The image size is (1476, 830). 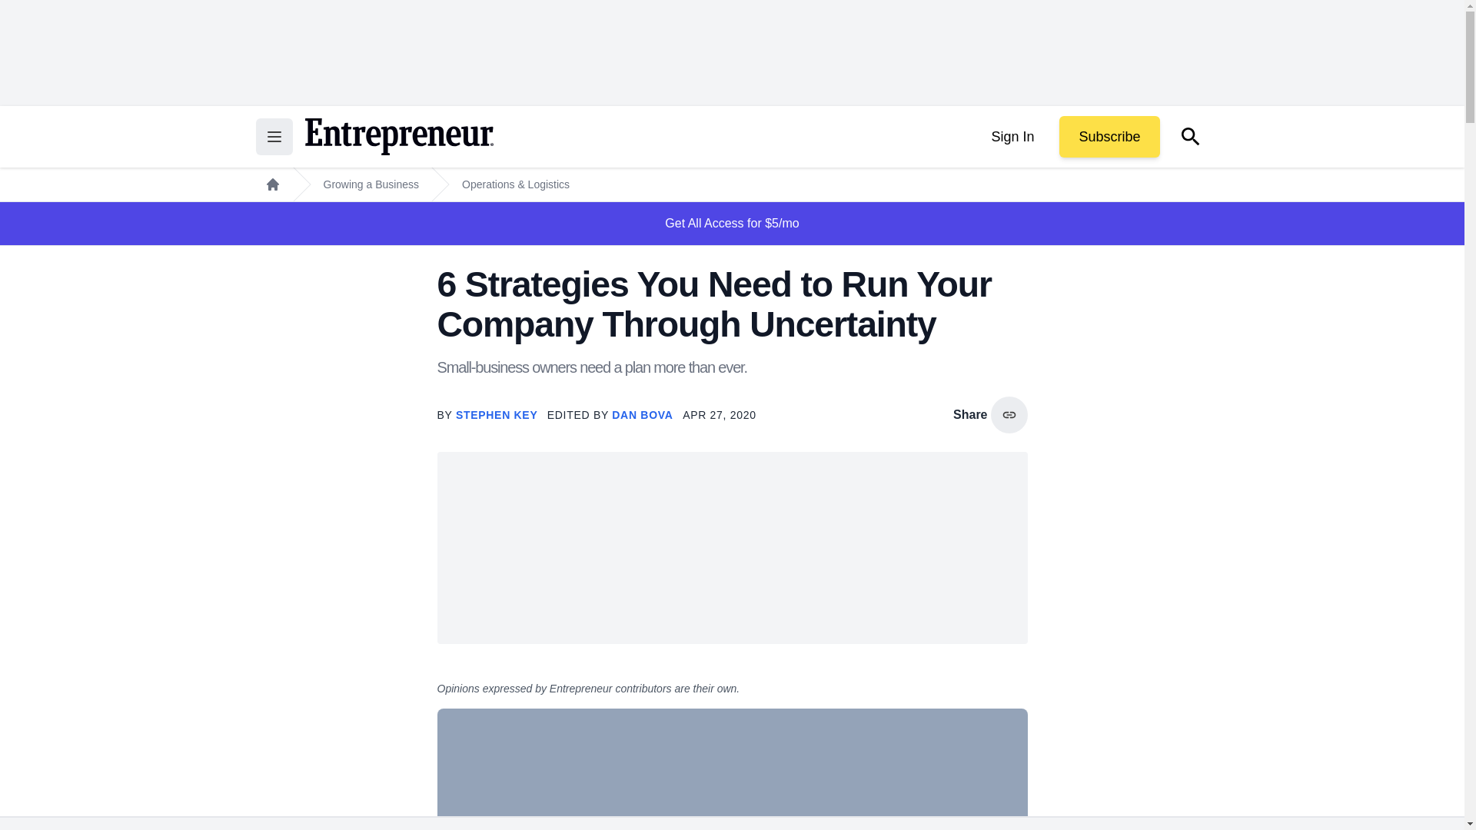 What do you see at coordinates (1109, 137) in the screenshot?
I see `Subscribe` at bounding box center [1109, 137].